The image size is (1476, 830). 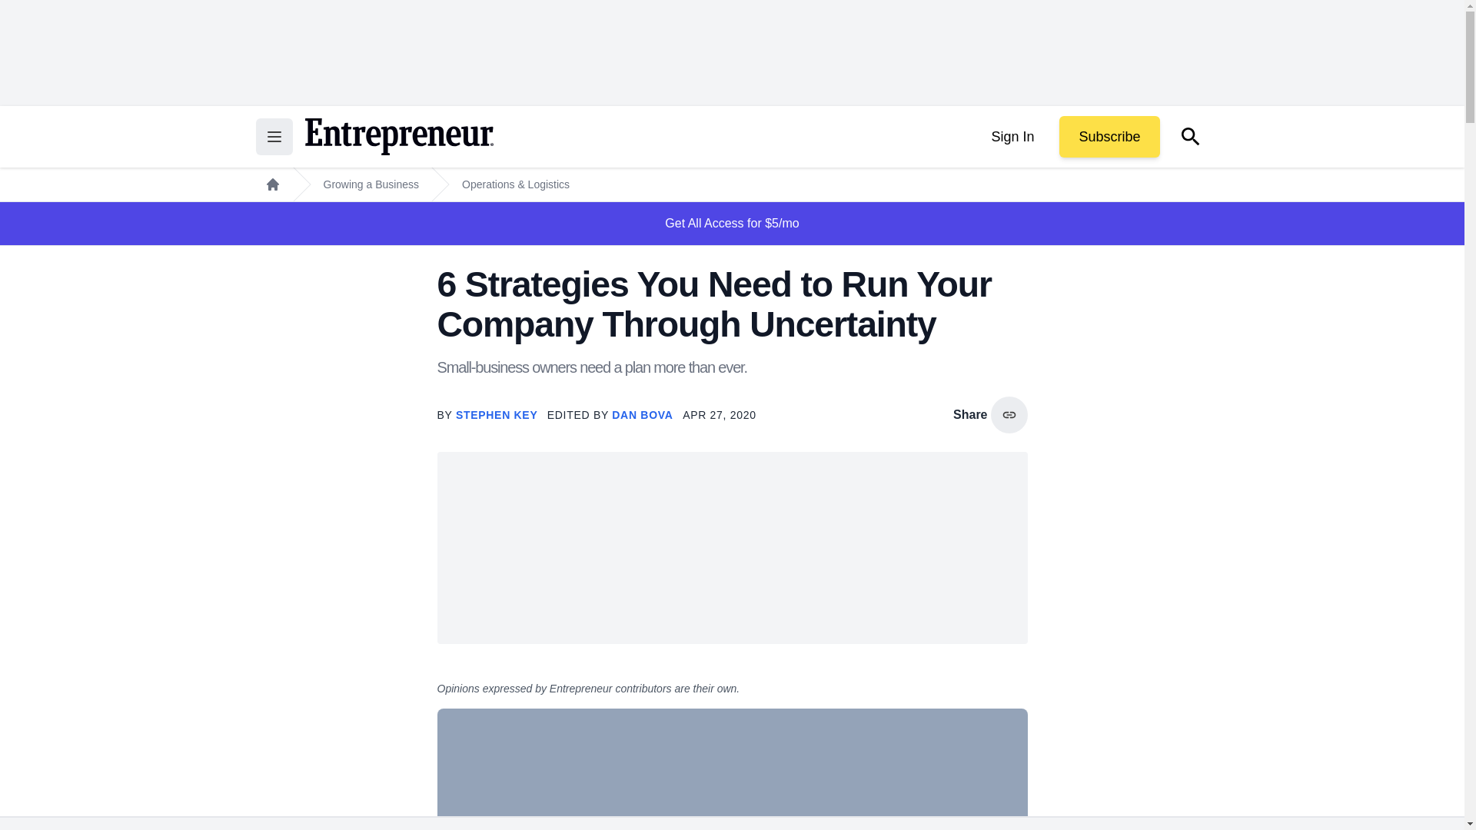 What do you see at coordinates (1109, 137) in the screenshot?
I see `Subscribe` at bounding box center [1109, 137].